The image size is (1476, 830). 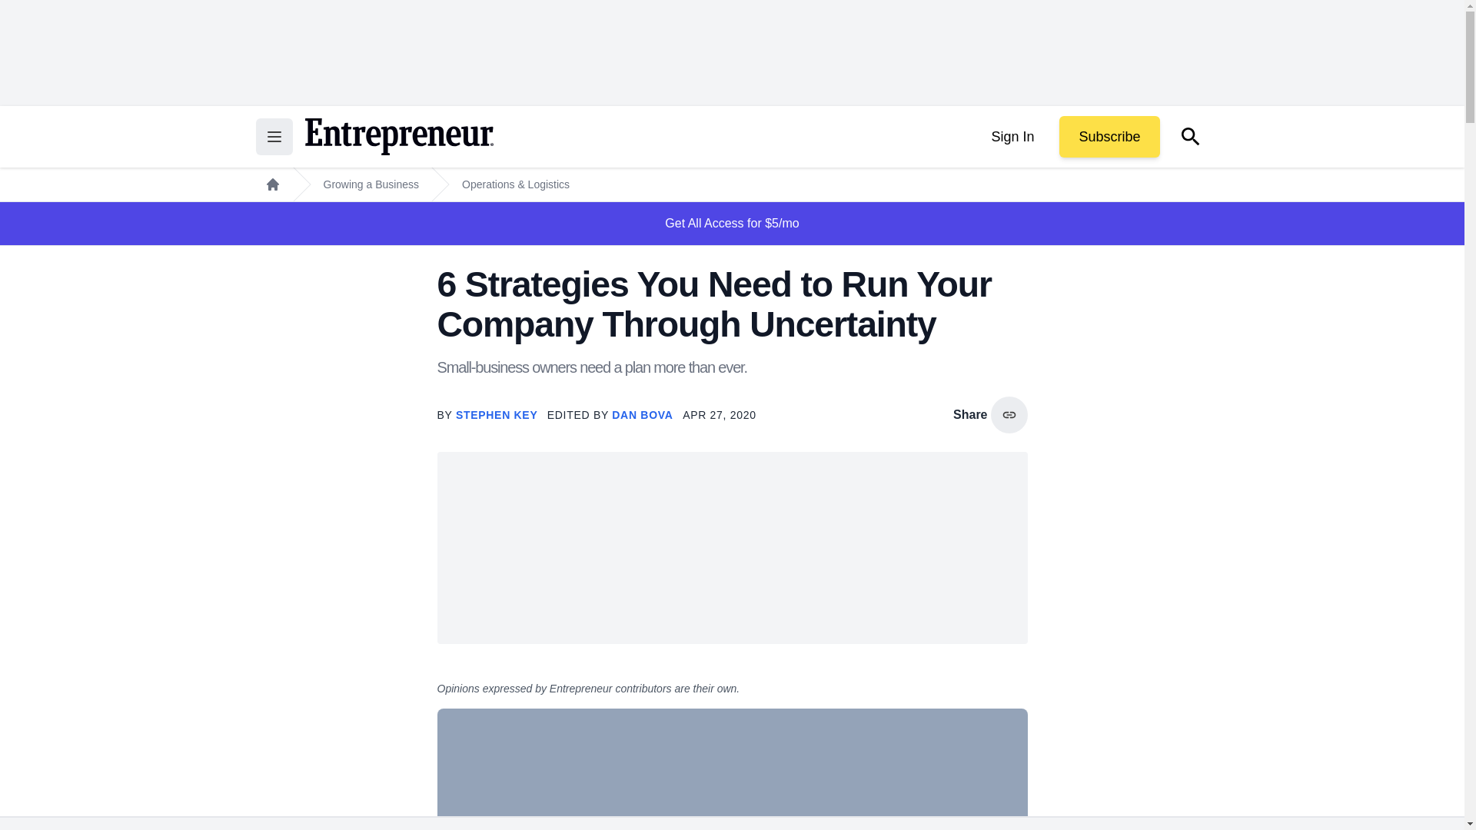 What do you see at coordinates (1109, 137) in the screenshot?
I see `Subscribe` at bounding box center [1109, 137].